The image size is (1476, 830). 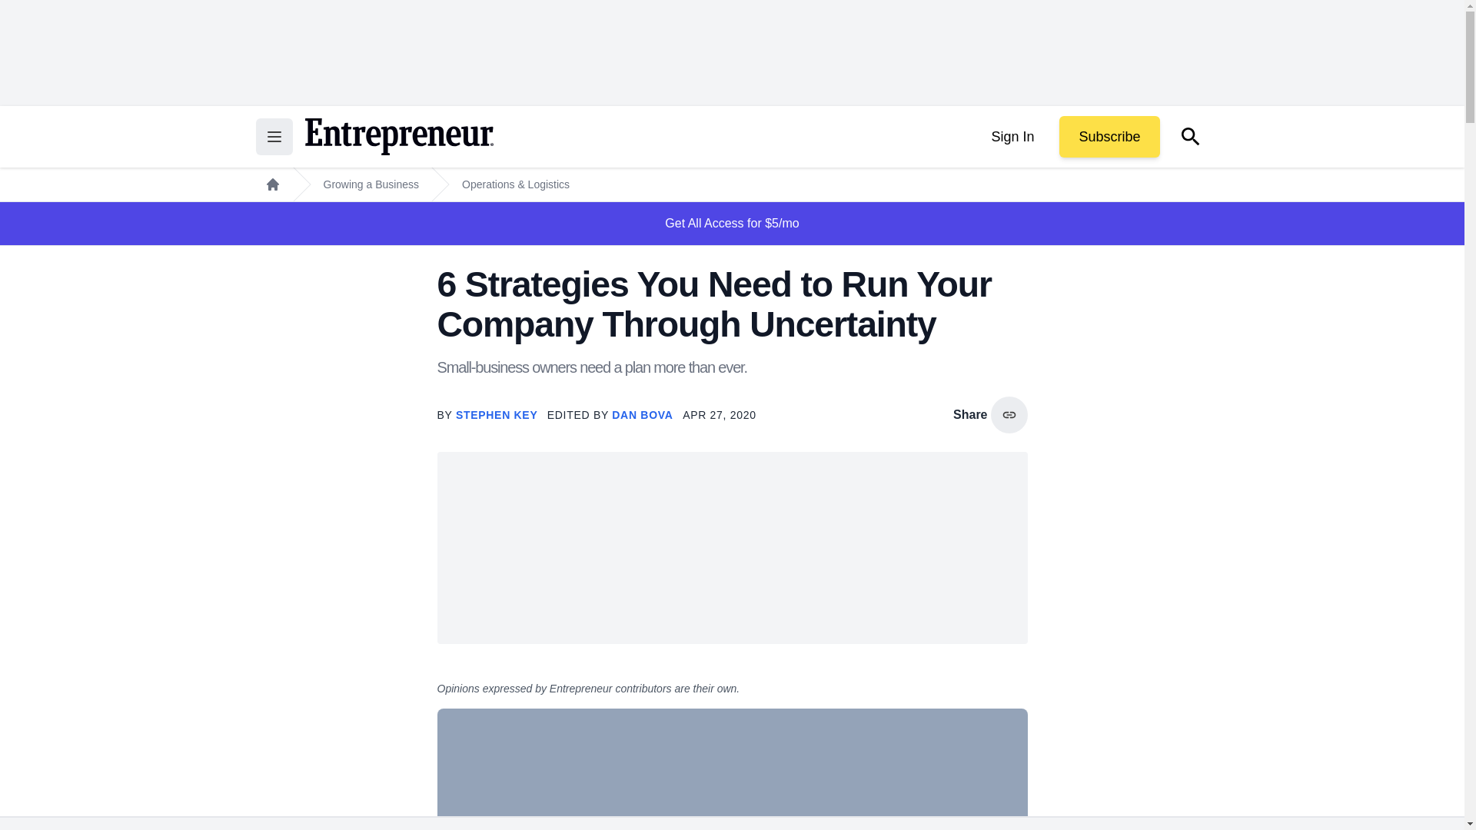 What do you see at coordinates (1109, 137) in the screenshot?
I see `Subscribe` at bounding box center [1109, 137].